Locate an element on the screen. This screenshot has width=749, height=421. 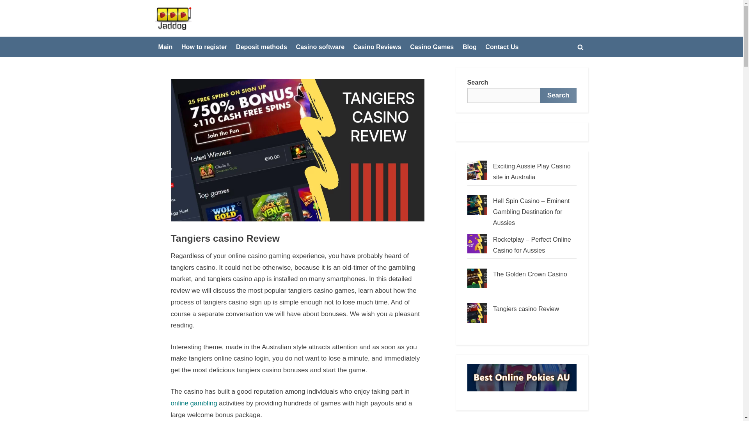
Main is located at coordinates (165, 47).